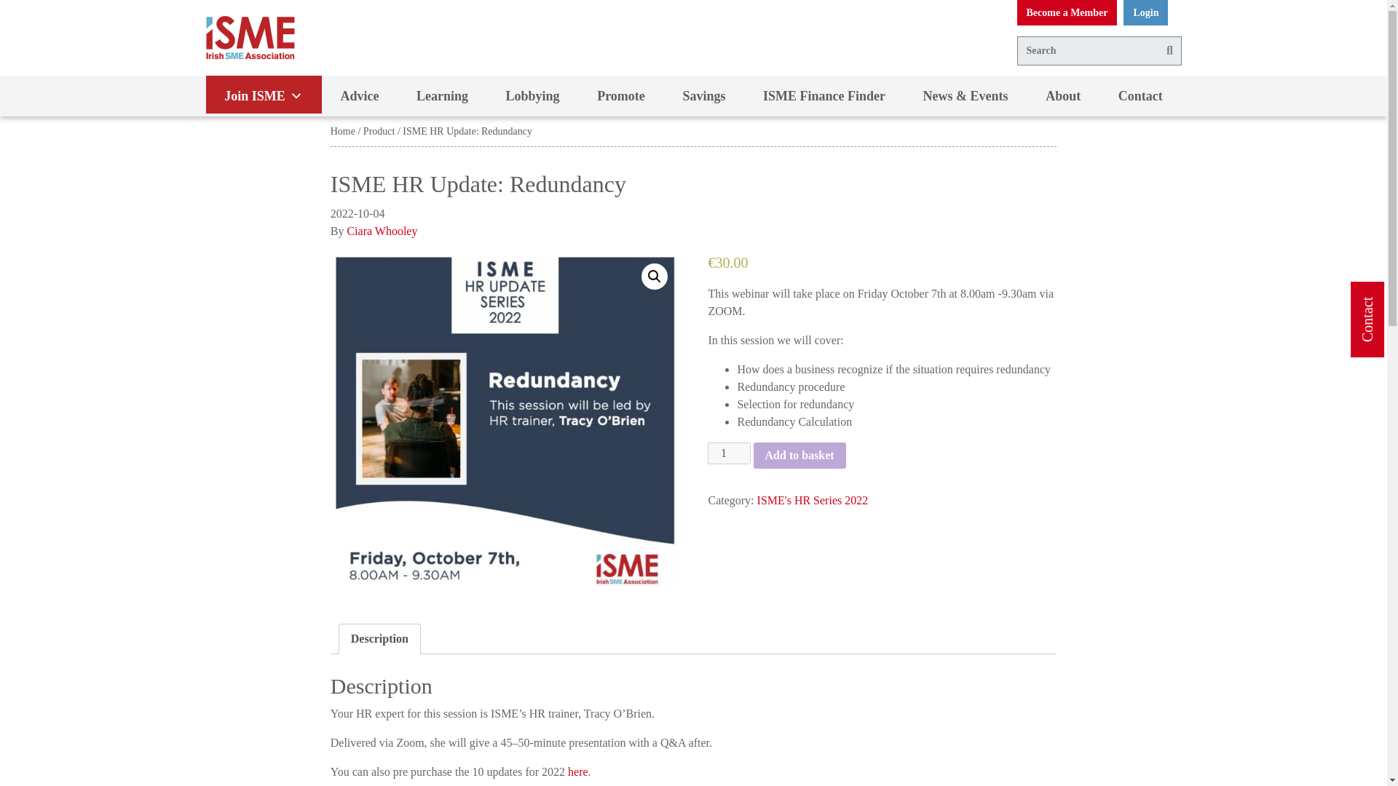 Image resolution: width=1398 pixels, height=786 pixels. I want to click on 1, so click(728, 453).